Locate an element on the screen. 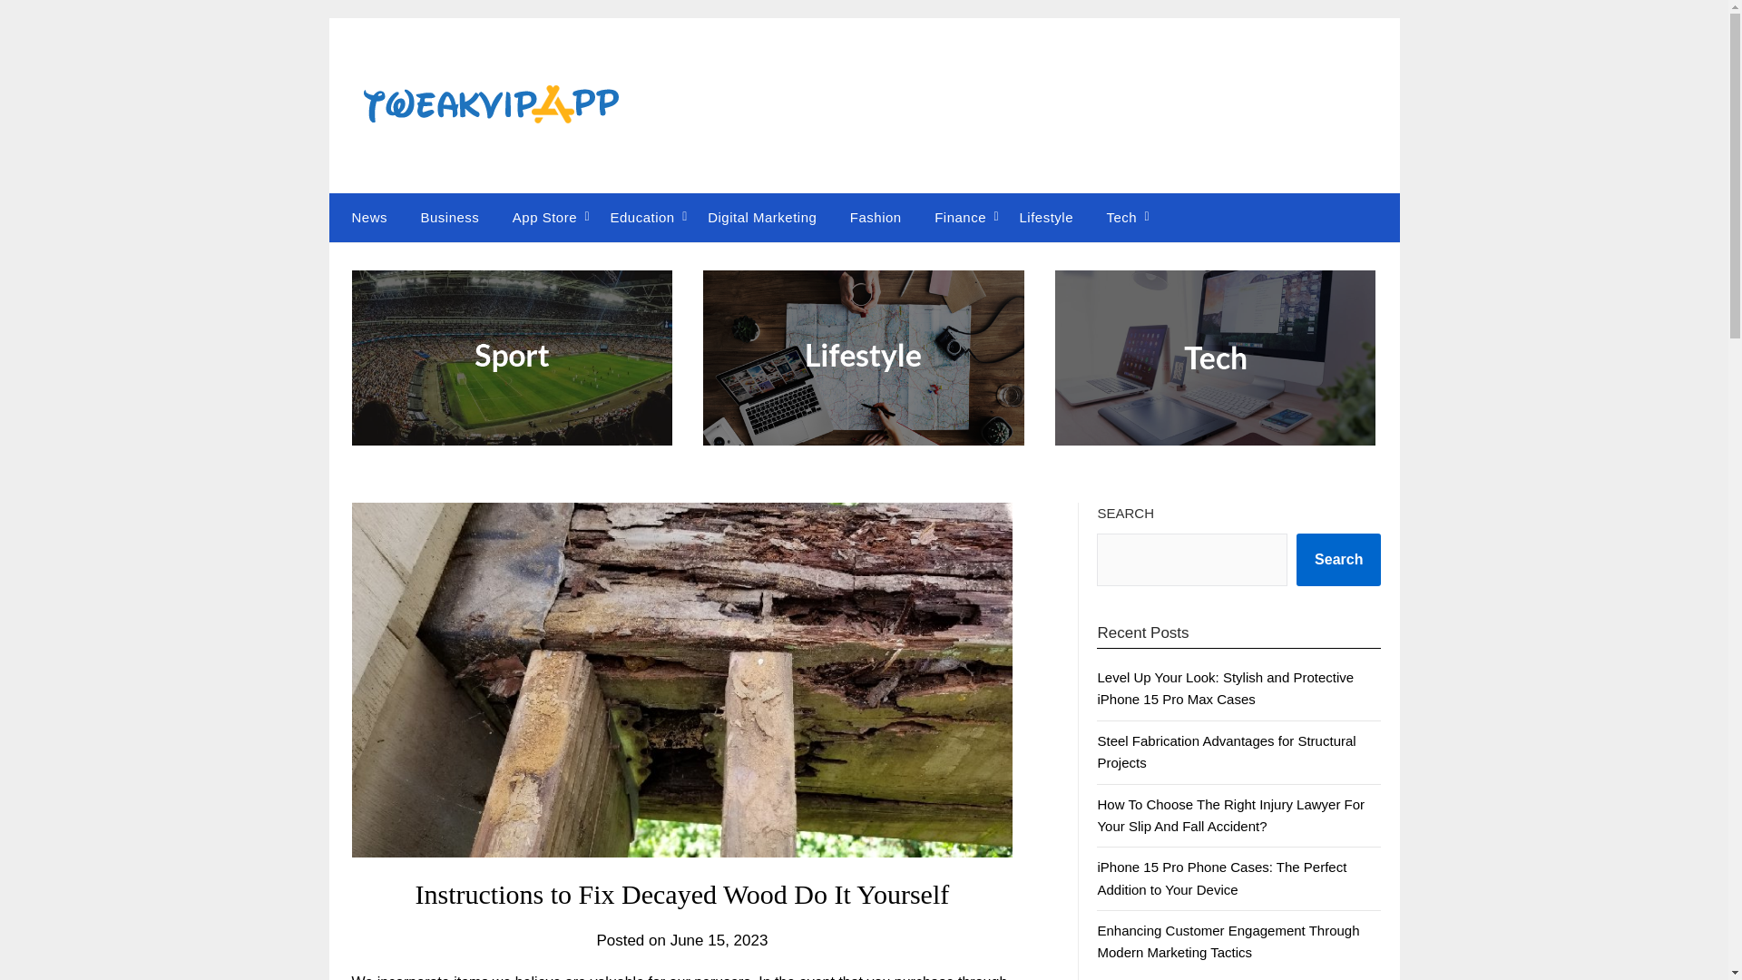 Image resolution: width=1742 pixels, height=980 pixels. Fashion is located at coordinates (876, 217).